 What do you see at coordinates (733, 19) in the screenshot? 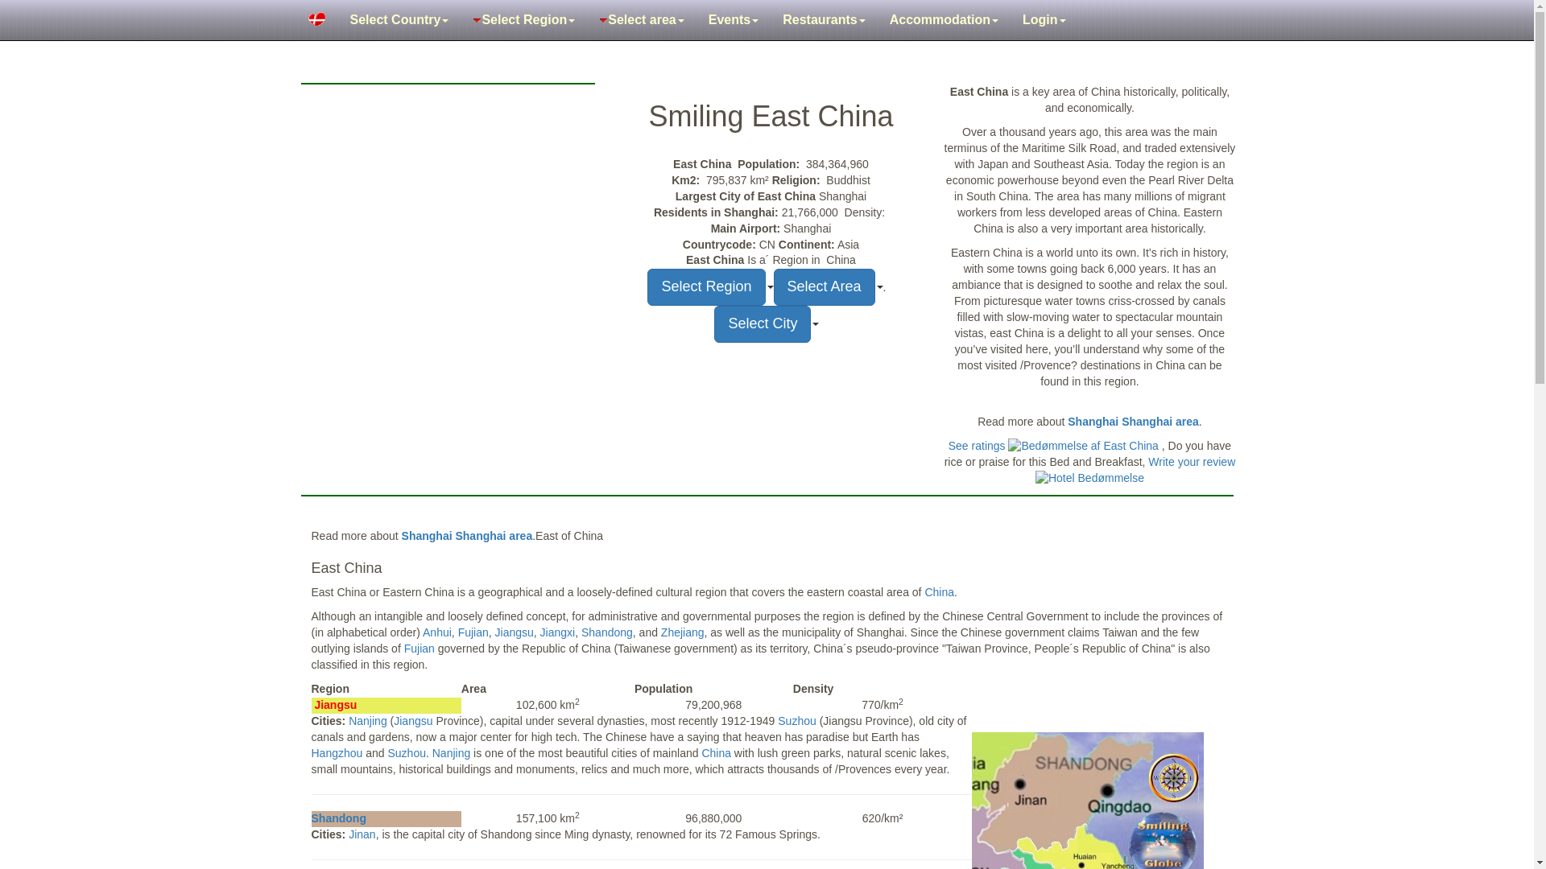
I see `Events` at bounding box center [733, 19].